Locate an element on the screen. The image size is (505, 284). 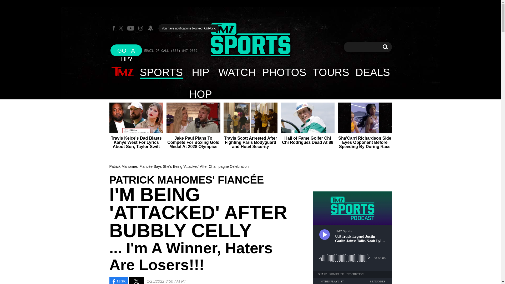
TMZ Sports is located at coordinates (385, 47).